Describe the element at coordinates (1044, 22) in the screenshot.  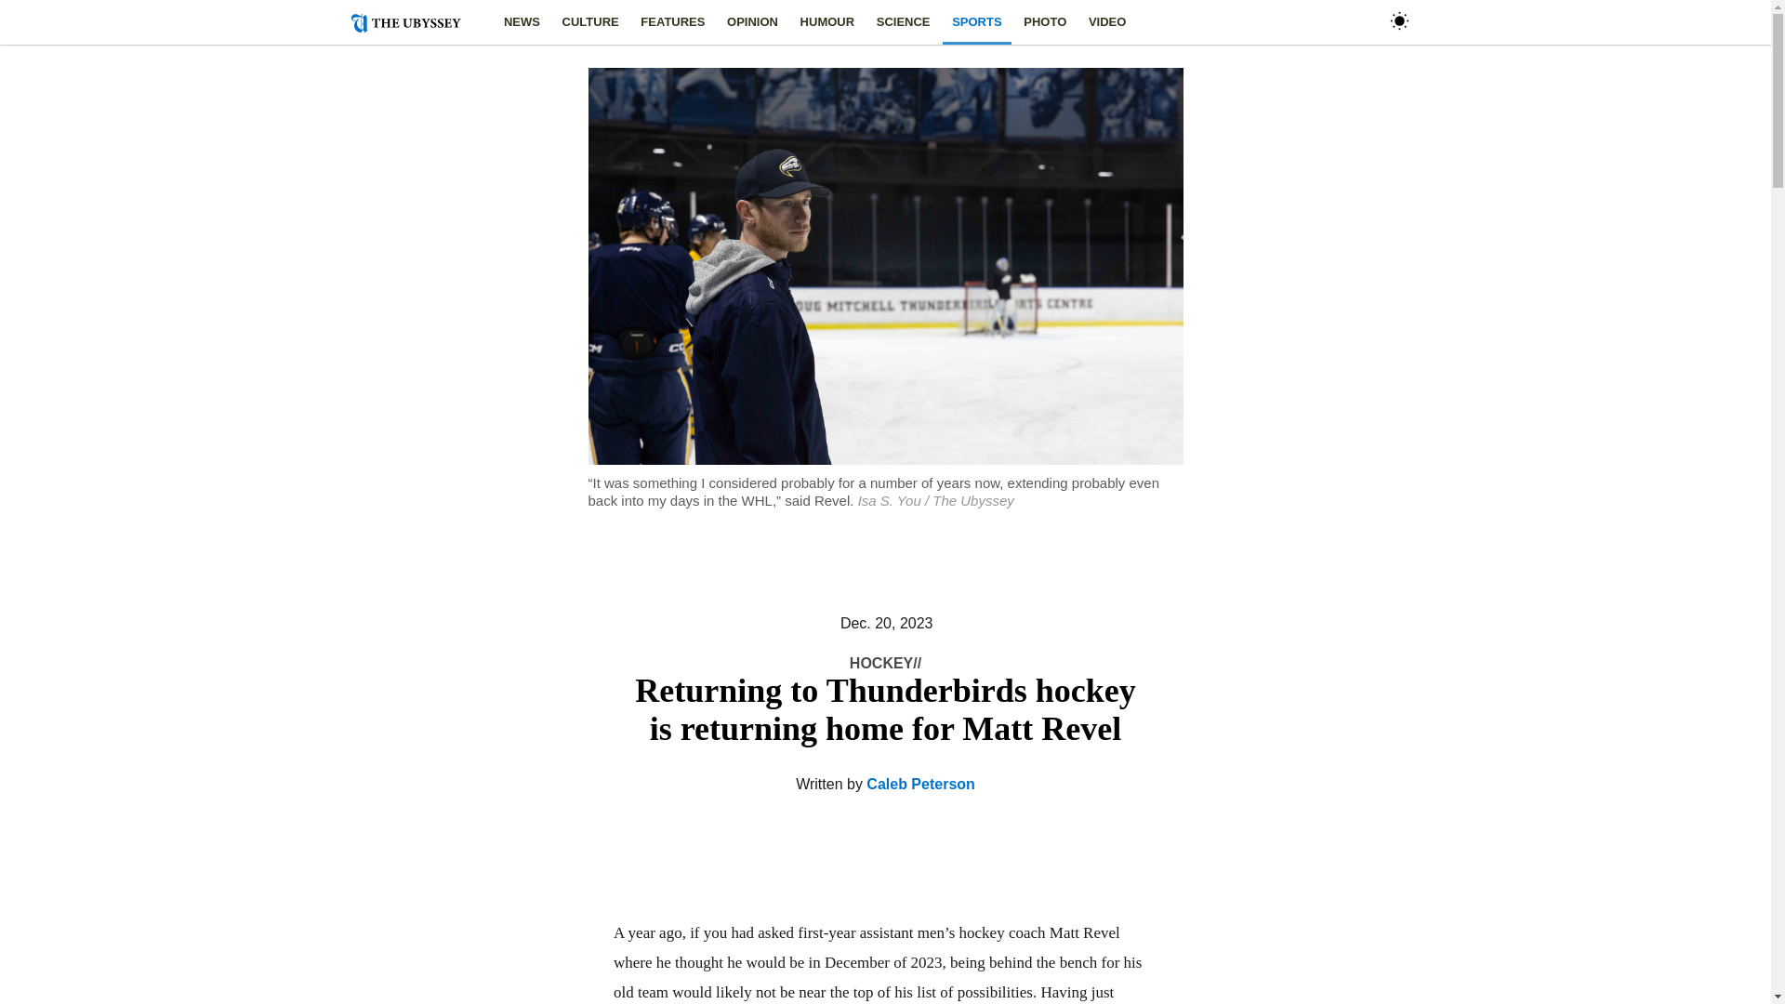
I see `PHOTO` at that location.